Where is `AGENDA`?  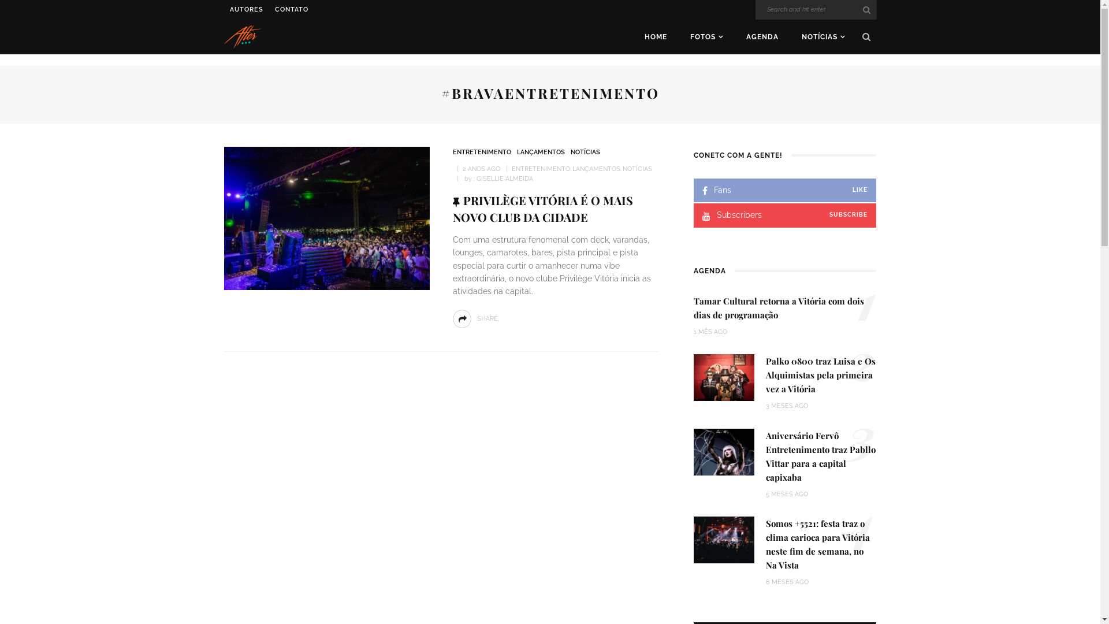
AGENDA is located at coordinates (762, 37).